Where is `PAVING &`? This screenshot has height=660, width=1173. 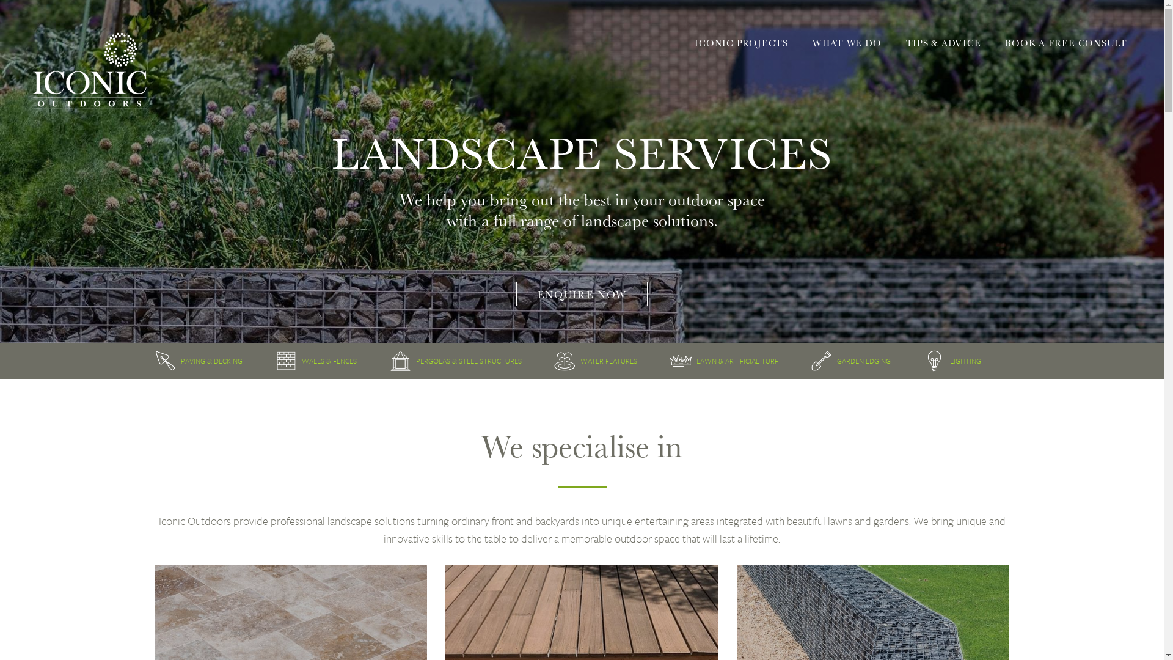
PAVING & is located at coordinates (197, 361).